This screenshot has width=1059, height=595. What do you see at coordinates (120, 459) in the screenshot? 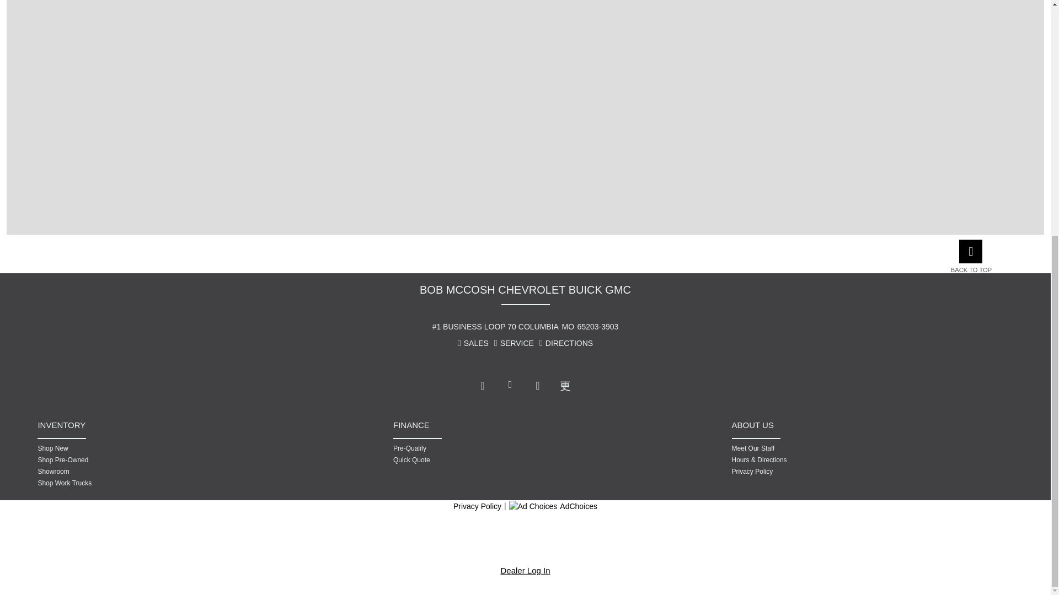
I see `Shop Pre-Owned` at bounding box center [120, 459].